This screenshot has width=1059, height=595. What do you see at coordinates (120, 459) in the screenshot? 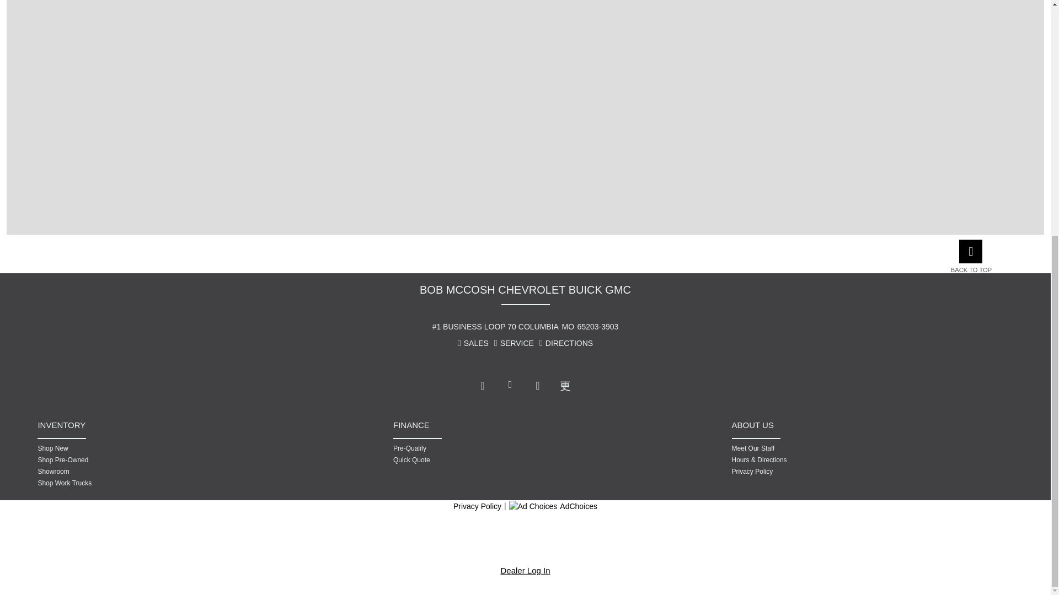
I see `Shop Pre-Owned` at bounding box center [120, 459].